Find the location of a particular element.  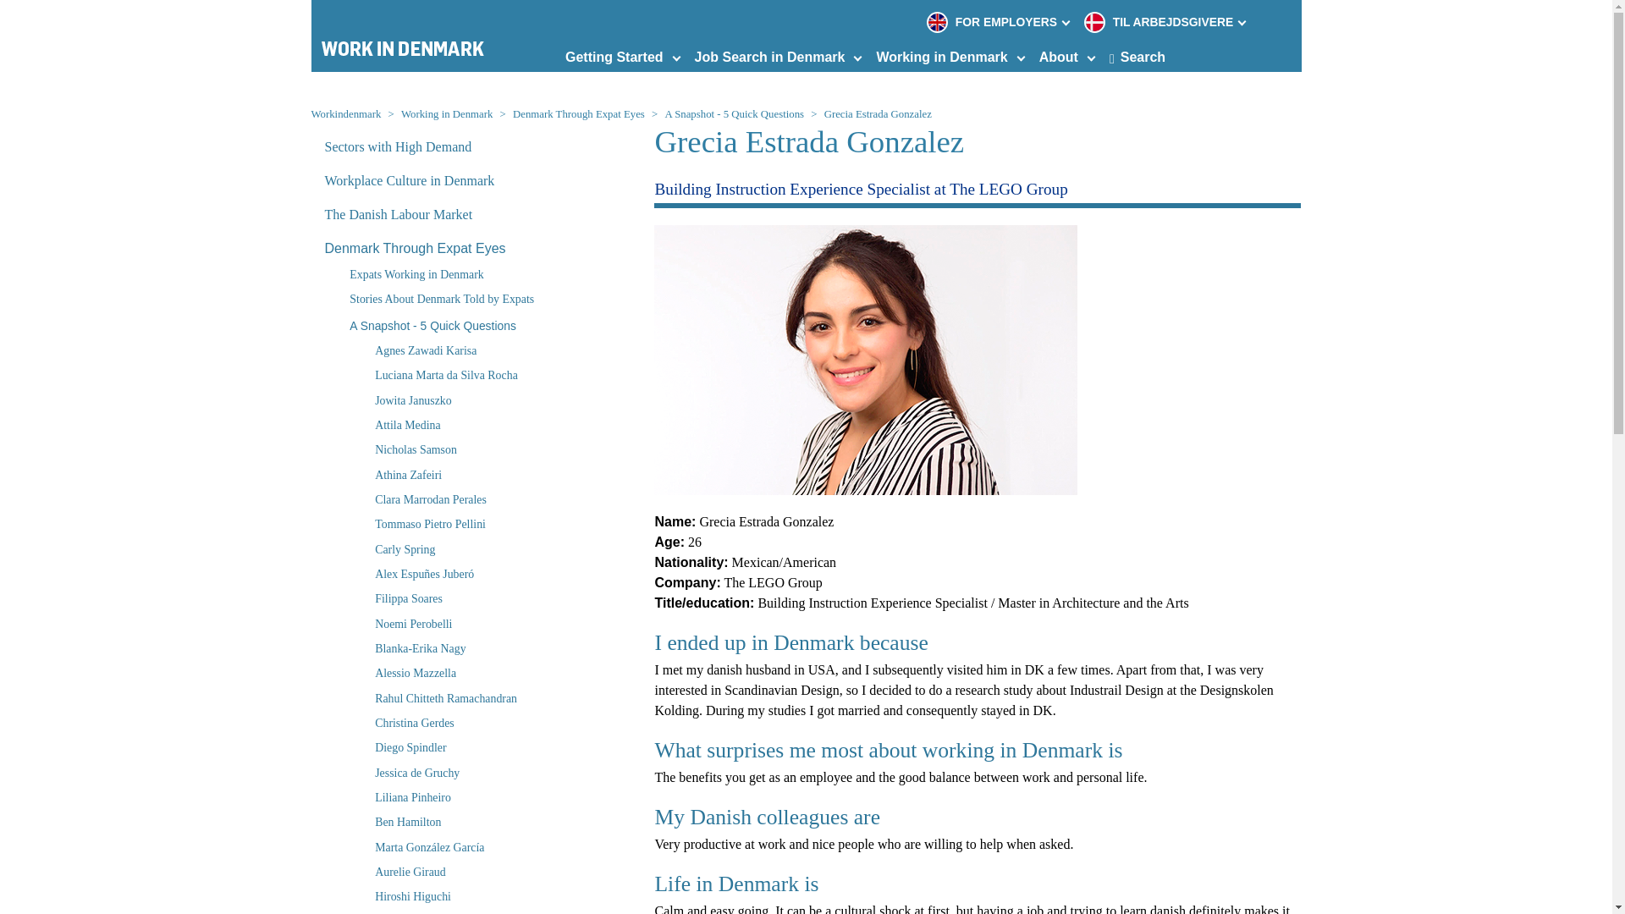

Getting Started is located at coordinates (614, 57).